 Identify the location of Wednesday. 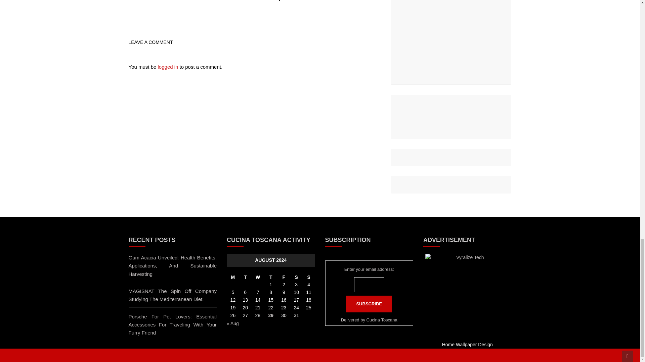
(258, 278).